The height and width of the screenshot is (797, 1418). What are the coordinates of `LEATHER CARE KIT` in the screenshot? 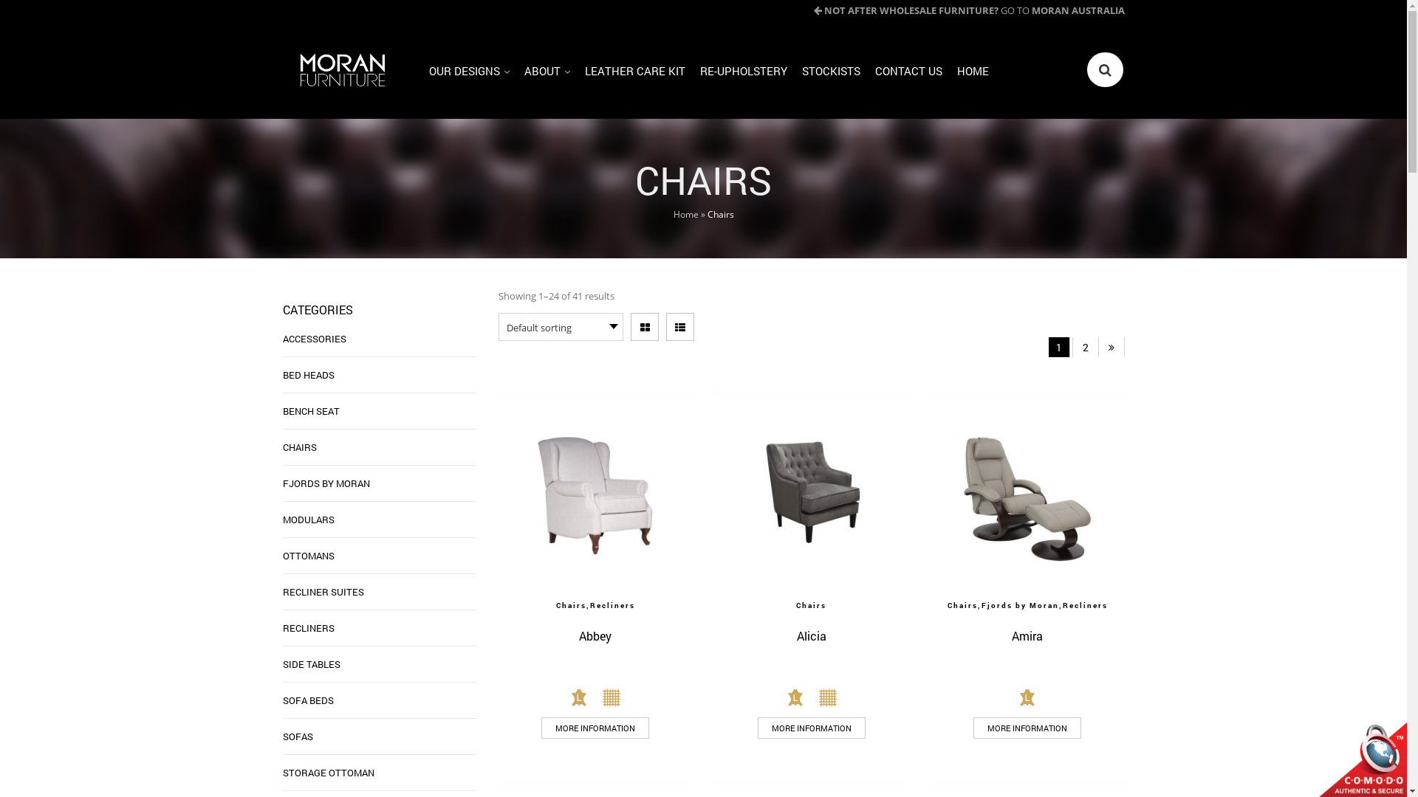 It's located at (635, 75).